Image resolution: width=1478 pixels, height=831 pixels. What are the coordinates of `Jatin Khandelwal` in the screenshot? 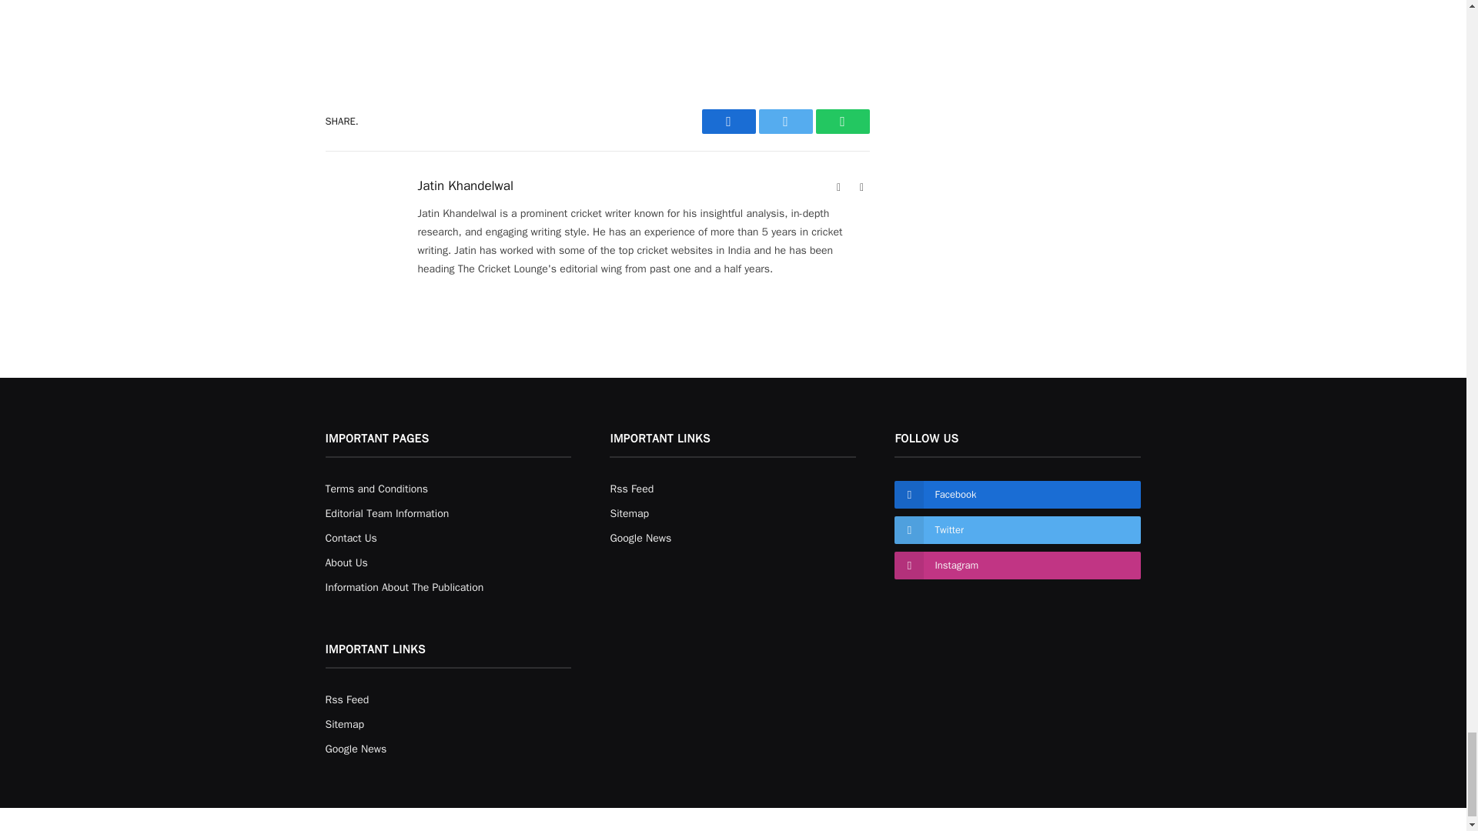 It's located at (465, 186).